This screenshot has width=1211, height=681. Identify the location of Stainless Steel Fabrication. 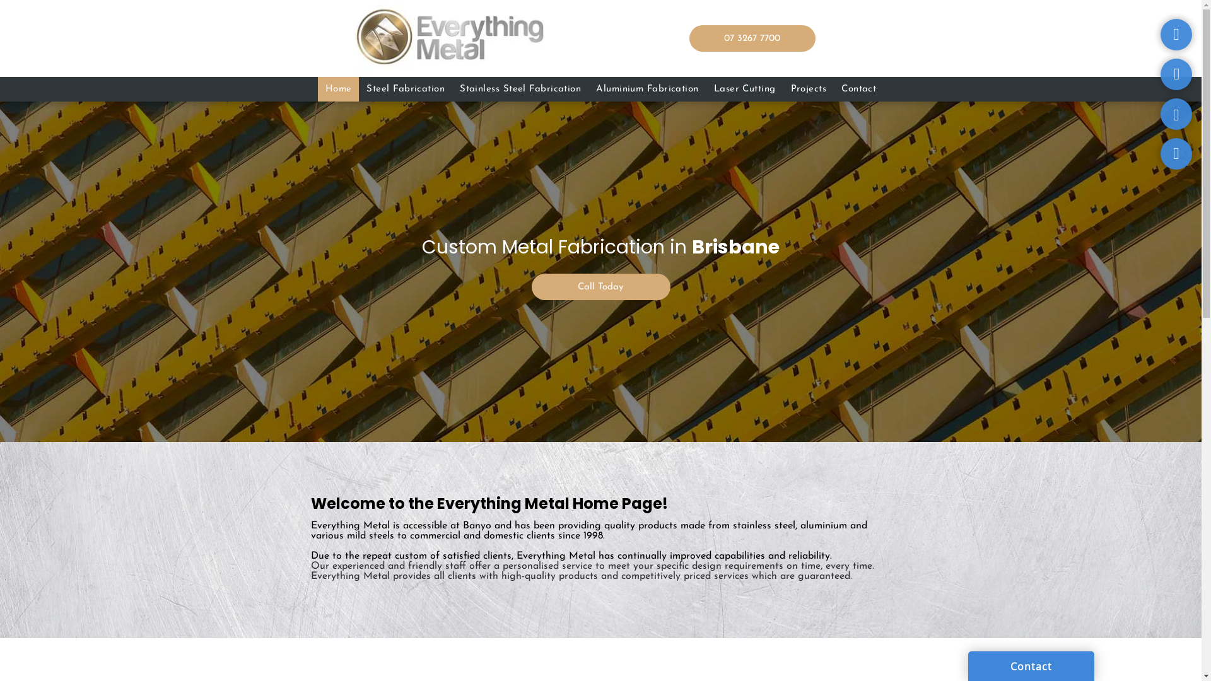
(520, 90).